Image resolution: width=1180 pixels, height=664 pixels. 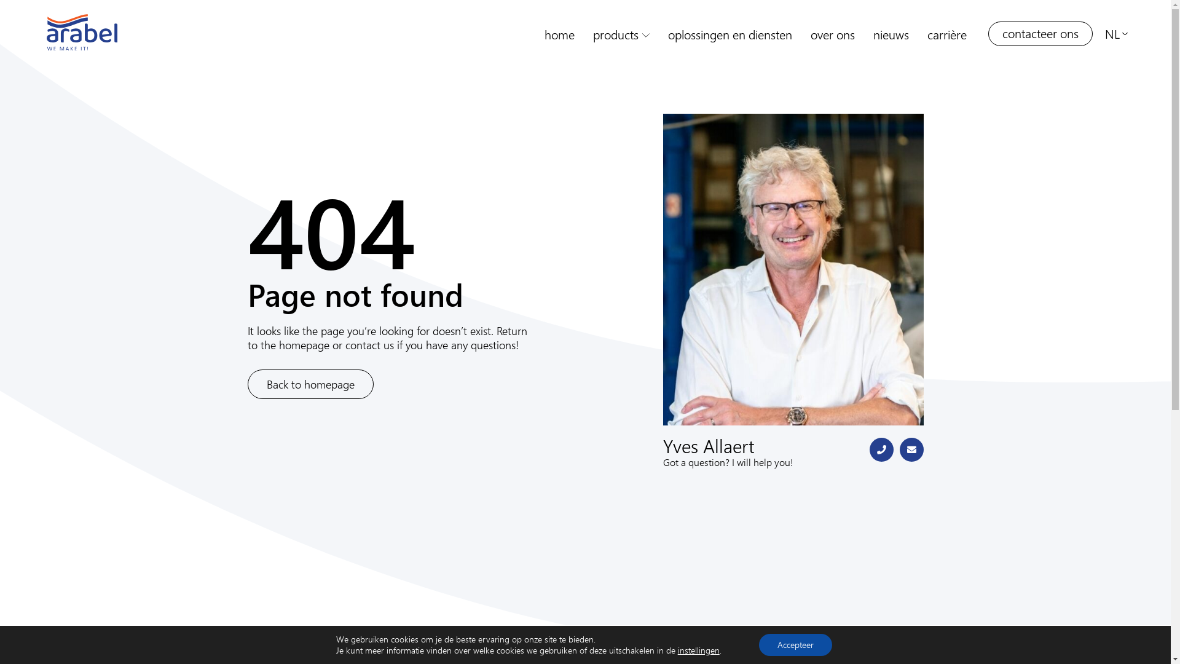 What do you see at coordinates (310, 385) in the screenshot?
I see `Back to homepage` at bounding box center [310, 385].